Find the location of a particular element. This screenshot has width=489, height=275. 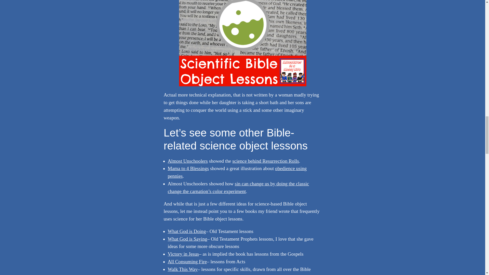

science behind Resurrection Rolls is located at coordinates (265, 161).